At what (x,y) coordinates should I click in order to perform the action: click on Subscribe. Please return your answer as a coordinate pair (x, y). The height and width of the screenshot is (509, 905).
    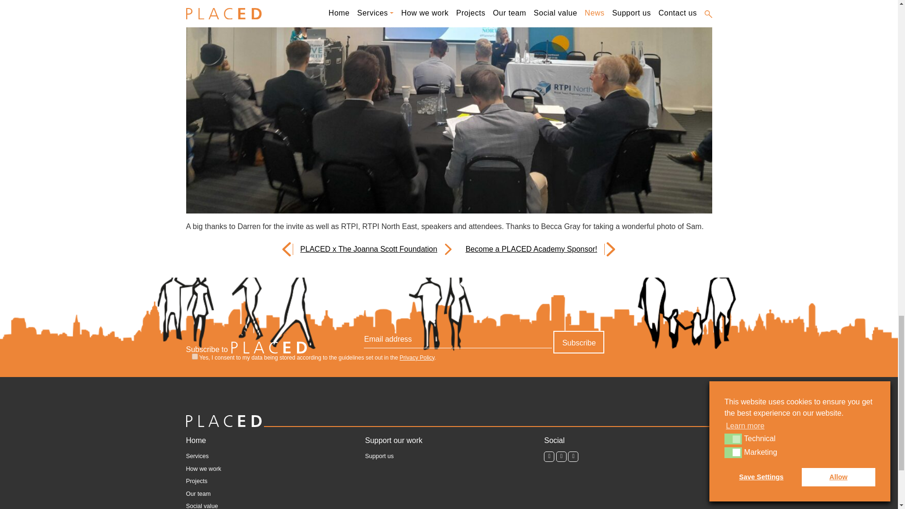
    Looking at the image, I should click on (579, 342).